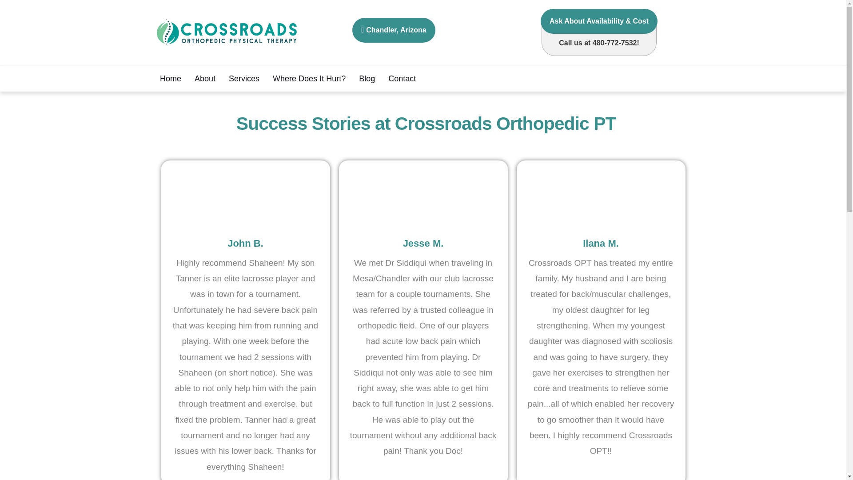 This screenshot has height=480, width=853. What do you see at coordinates (367, 78) in the screenshot?
I see `Blog` at bounding box center [367, 78].